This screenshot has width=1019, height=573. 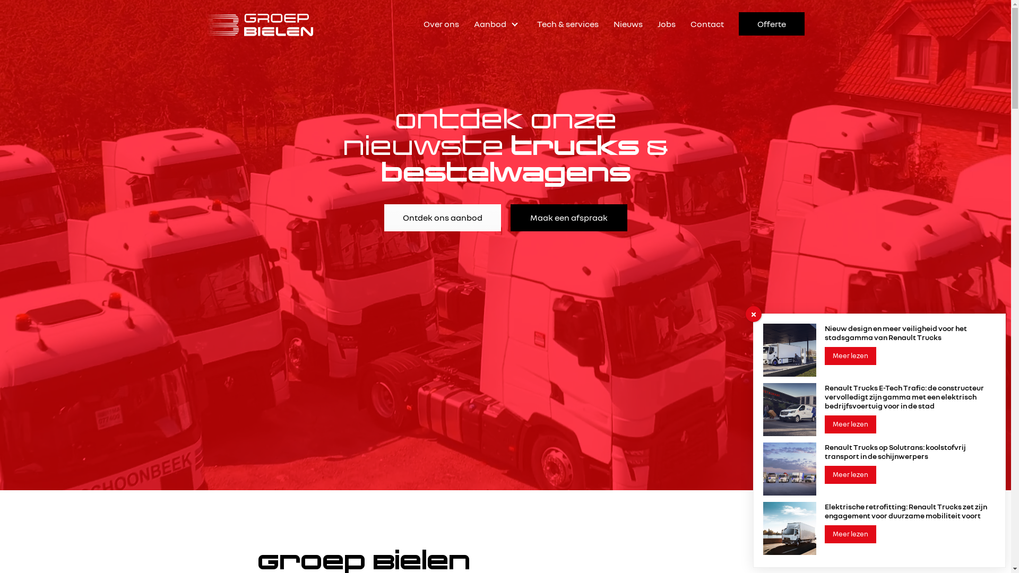 I want to click on Bielen, so click(x=260, y=24).